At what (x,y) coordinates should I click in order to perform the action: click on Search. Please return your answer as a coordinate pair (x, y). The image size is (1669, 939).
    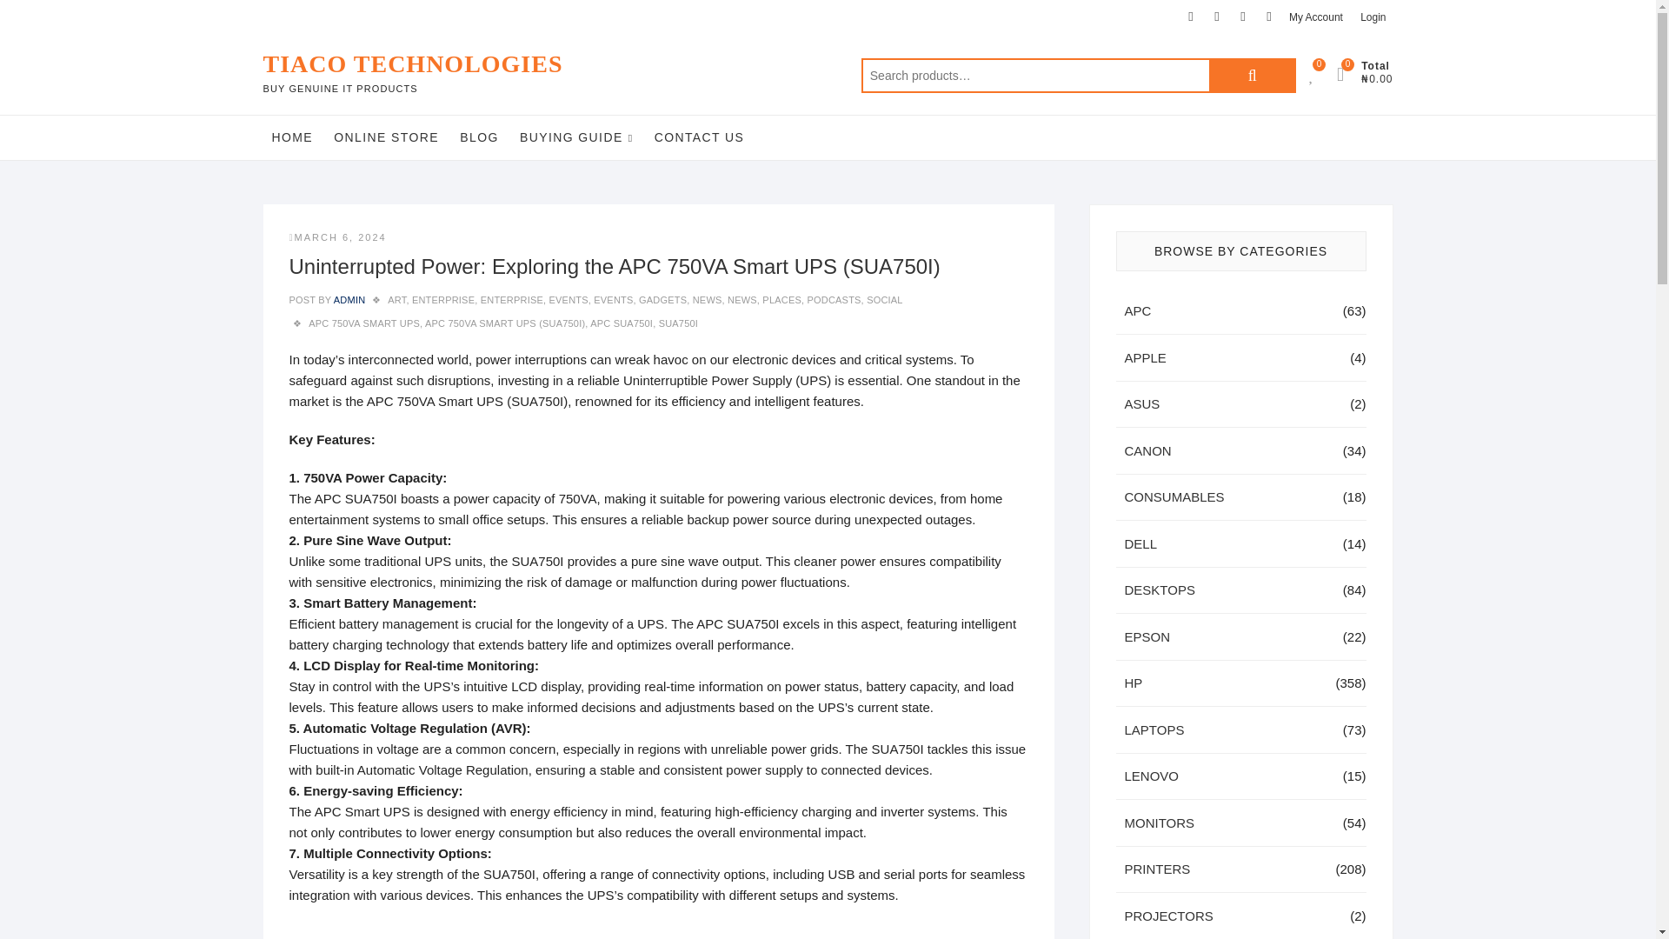
    Looking at the image, I should click on (1252, 75).